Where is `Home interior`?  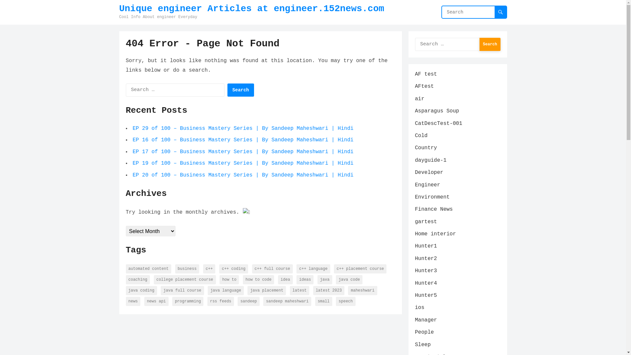 Home interior is located at coordinates (435, 234).